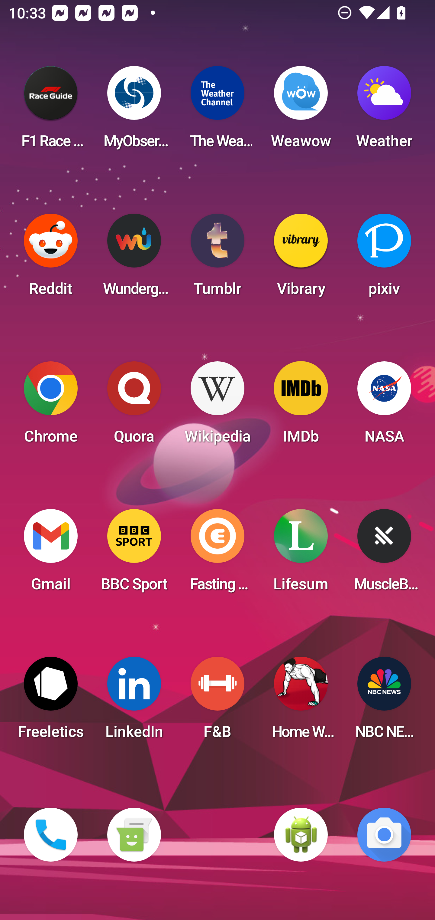 The height and width of the screenshot is (920, 435). Describe the element at coordinates (134, 406) in the screenshot. I see `Quora` at that location.